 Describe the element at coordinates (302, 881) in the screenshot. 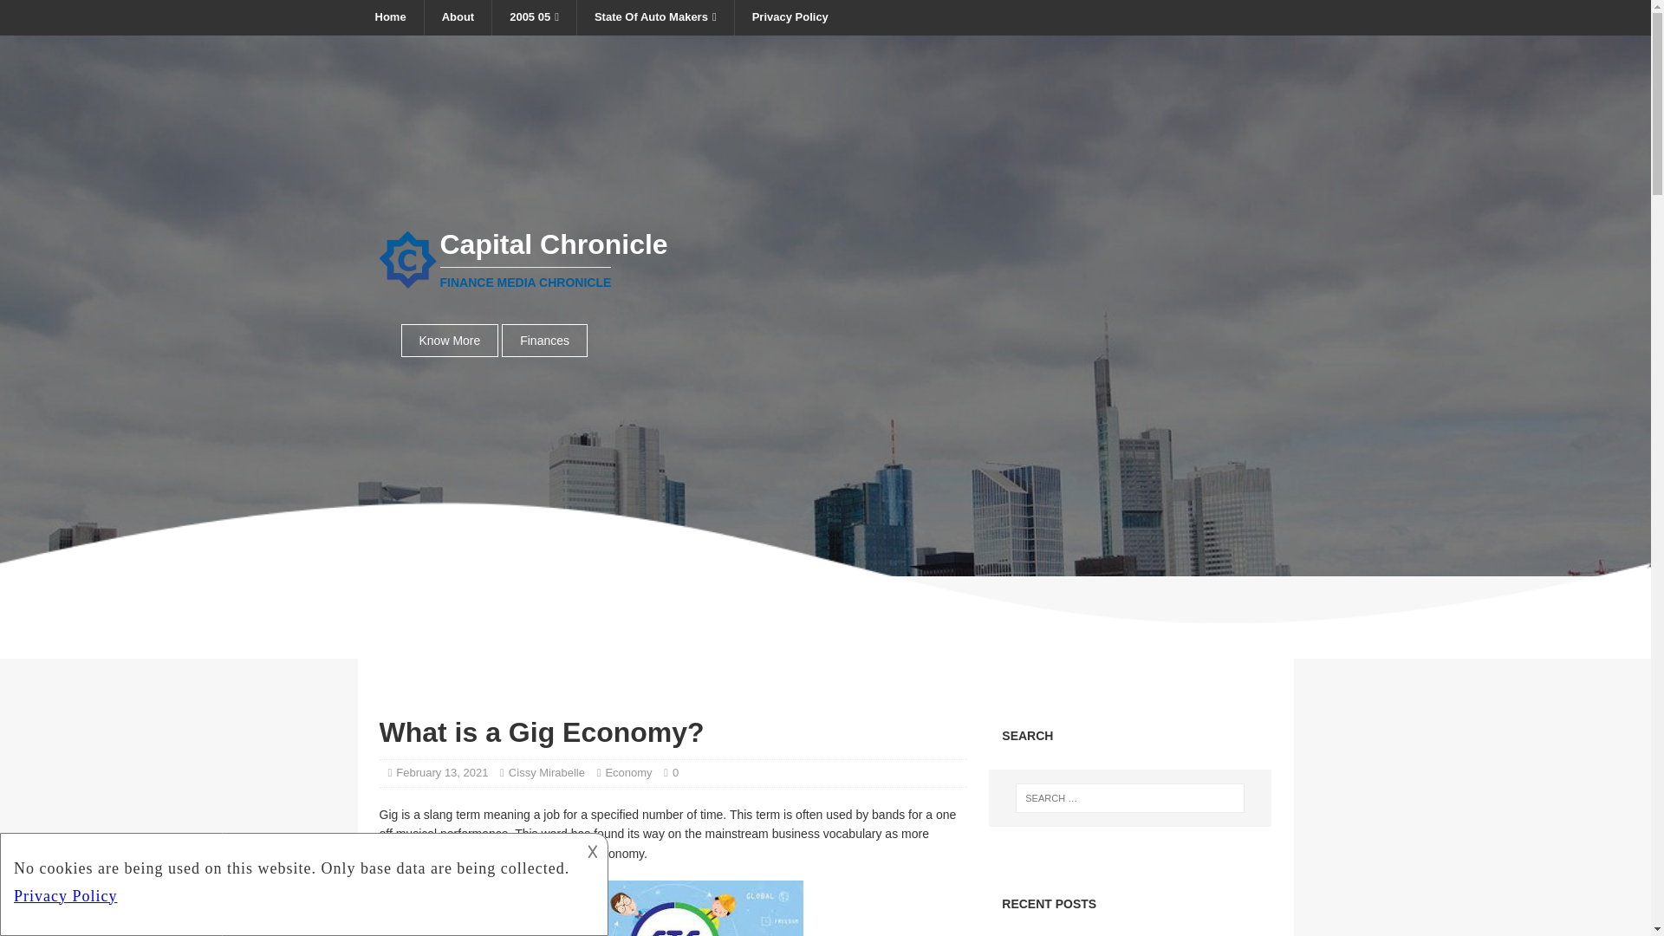

I see `description` at that location.